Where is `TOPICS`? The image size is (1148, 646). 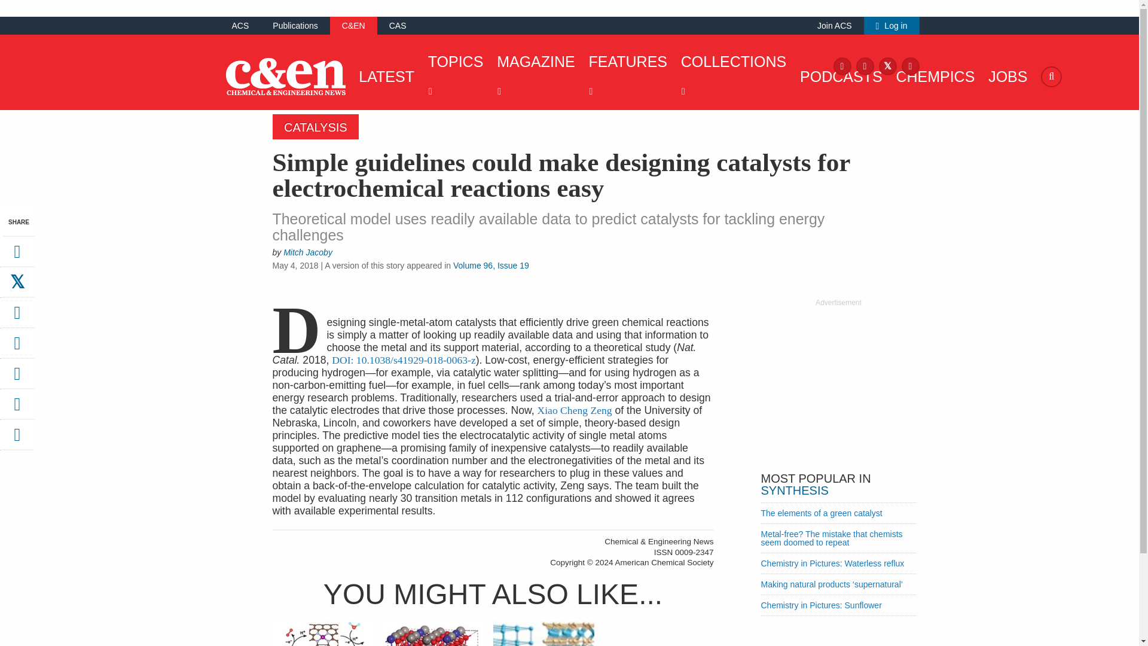
TOPICS is located at coordinates (453, 77).